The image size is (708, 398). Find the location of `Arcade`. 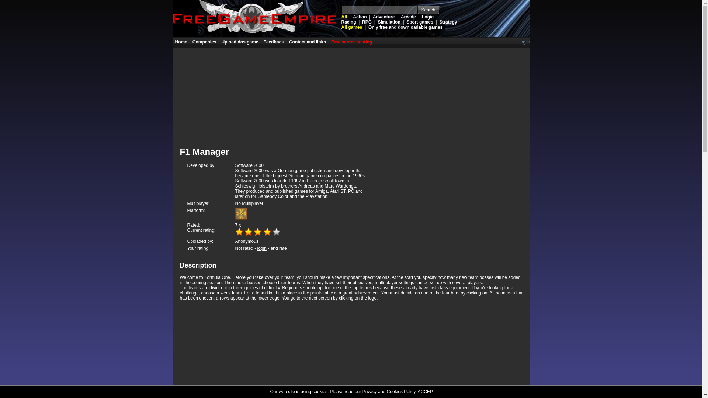

Arcade is located at coordinates (408, 17).